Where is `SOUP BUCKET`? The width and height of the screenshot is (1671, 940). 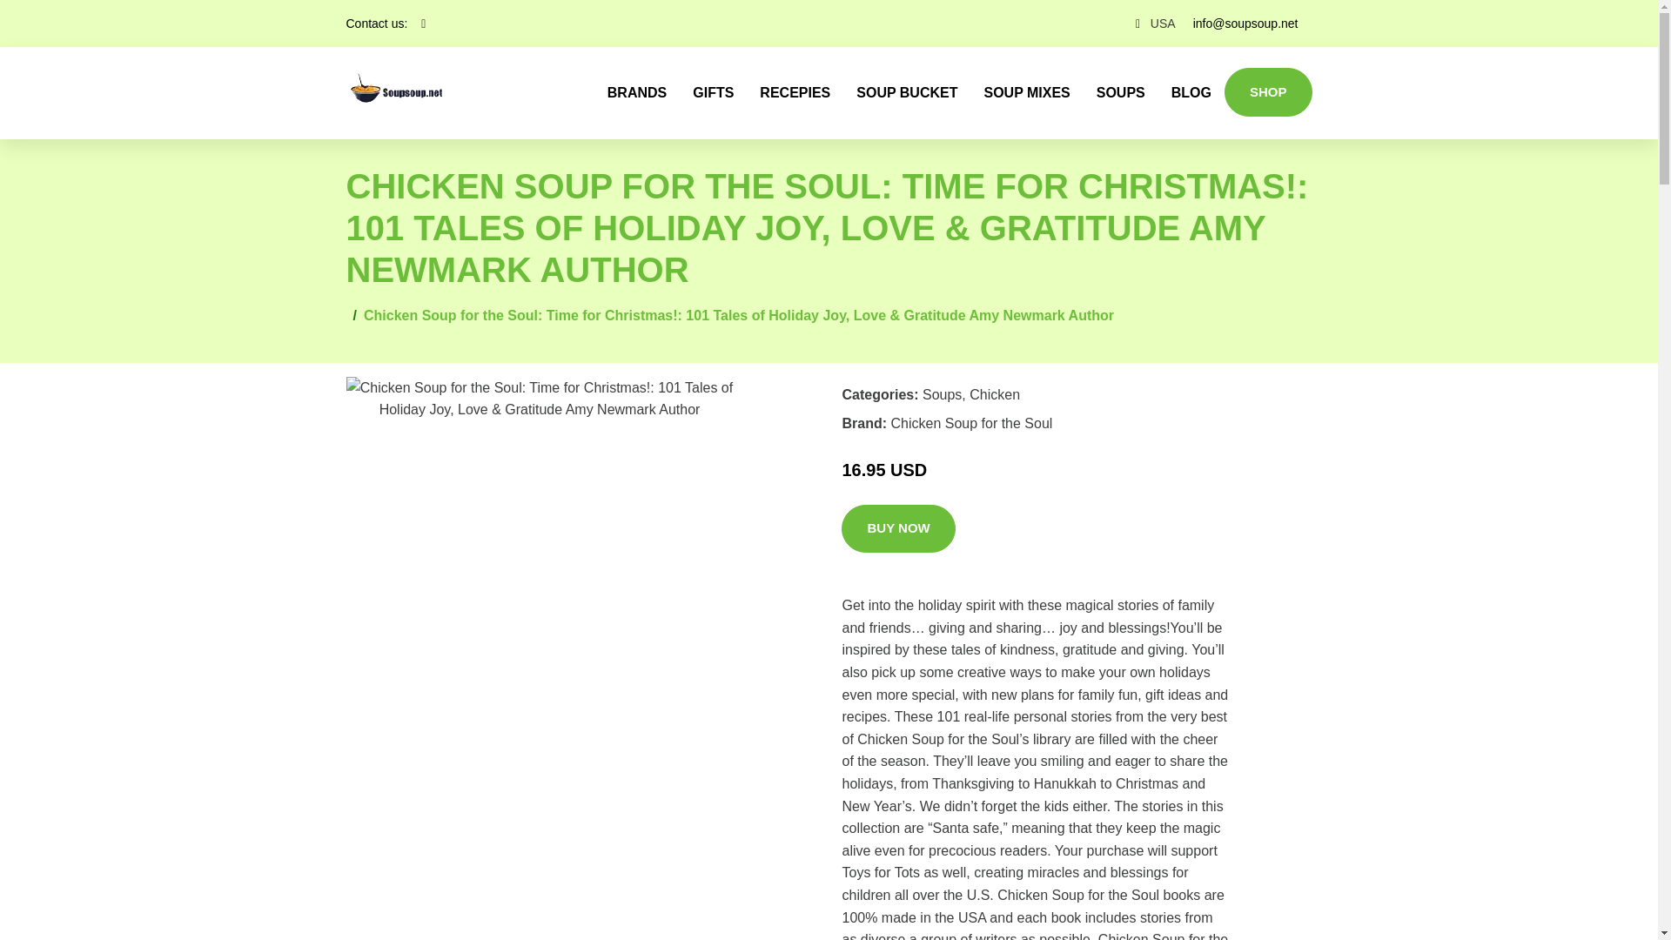
SOUP BUCKET is located at coordinates (907, 92).